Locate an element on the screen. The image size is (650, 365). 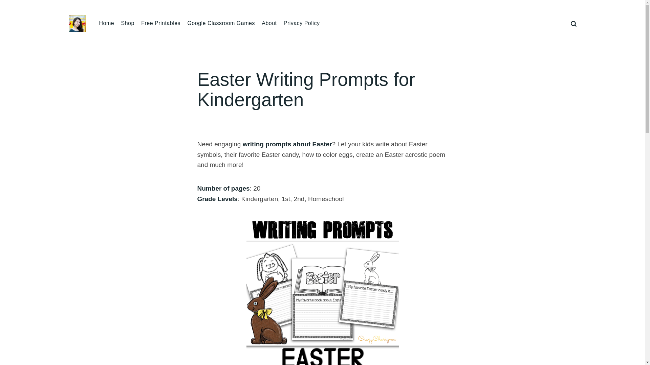
Google Classroom Games is located at coordinates (221, 23).